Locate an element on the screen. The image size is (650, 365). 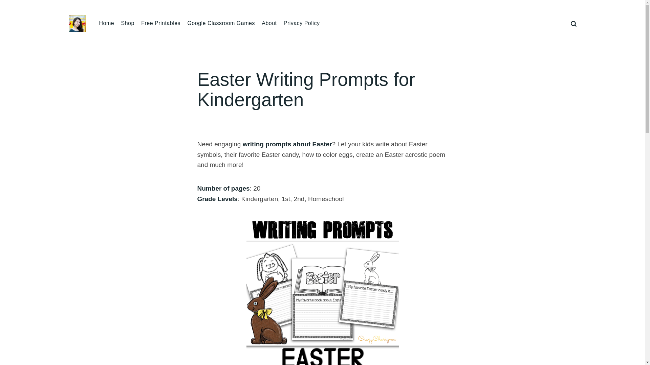
Google Classroom Games is located at coordinates (221, 23).